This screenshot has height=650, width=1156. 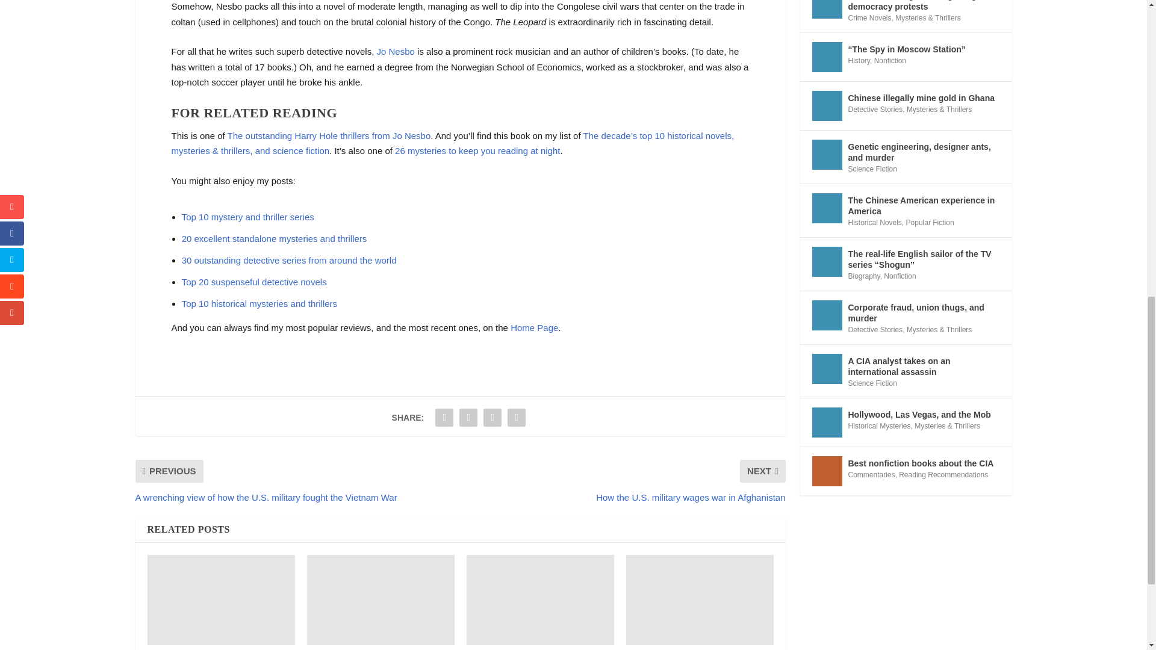 I want to click on The ghost of Francisco Franco haunts Spain today, so click(x=220, y=600).